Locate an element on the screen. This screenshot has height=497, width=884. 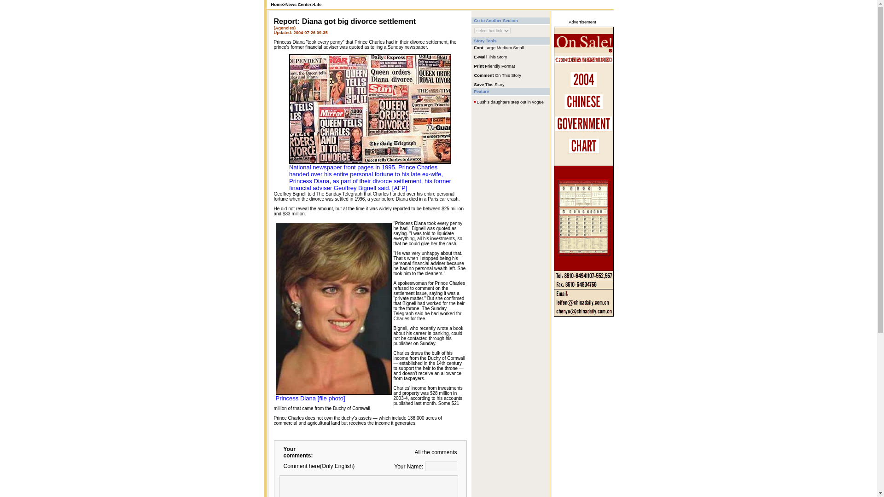
Large is located at coordinates (490, 48).